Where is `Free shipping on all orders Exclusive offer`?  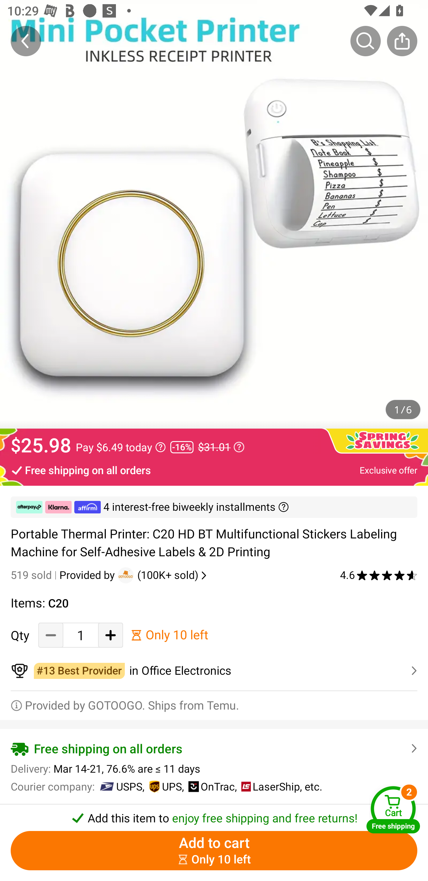 Free shipping on all orders Exclusive offer is located at coordinates (214, 470).